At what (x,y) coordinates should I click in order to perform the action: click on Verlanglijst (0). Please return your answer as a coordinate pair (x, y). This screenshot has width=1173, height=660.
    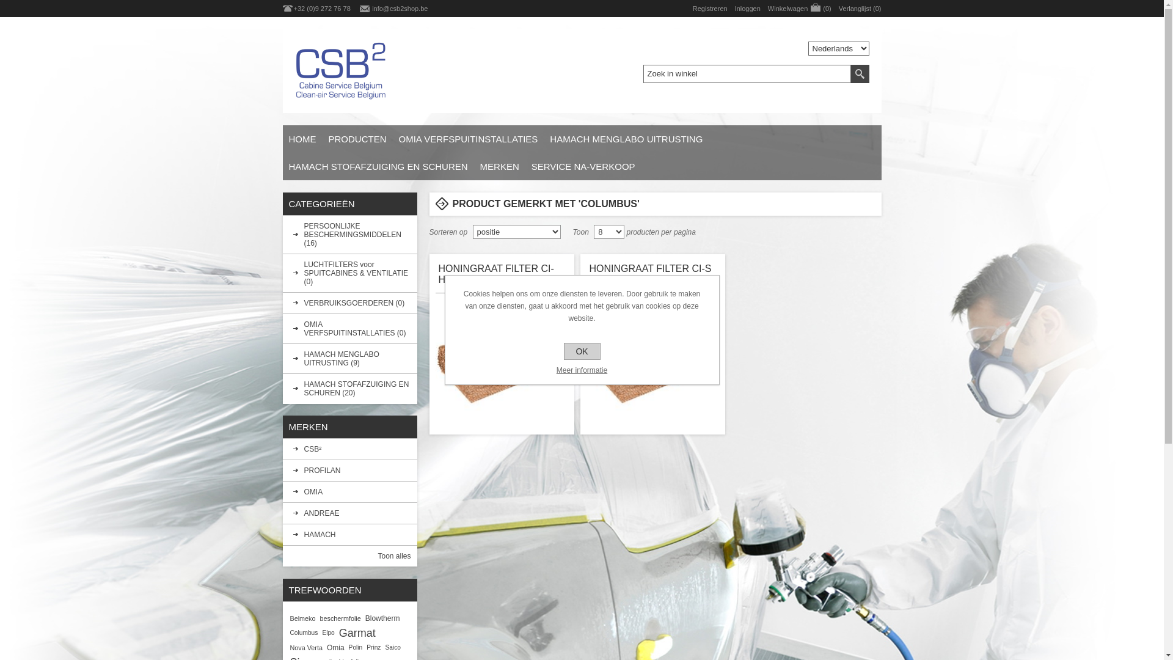
    Looking at the image, I should click on (860, 9).